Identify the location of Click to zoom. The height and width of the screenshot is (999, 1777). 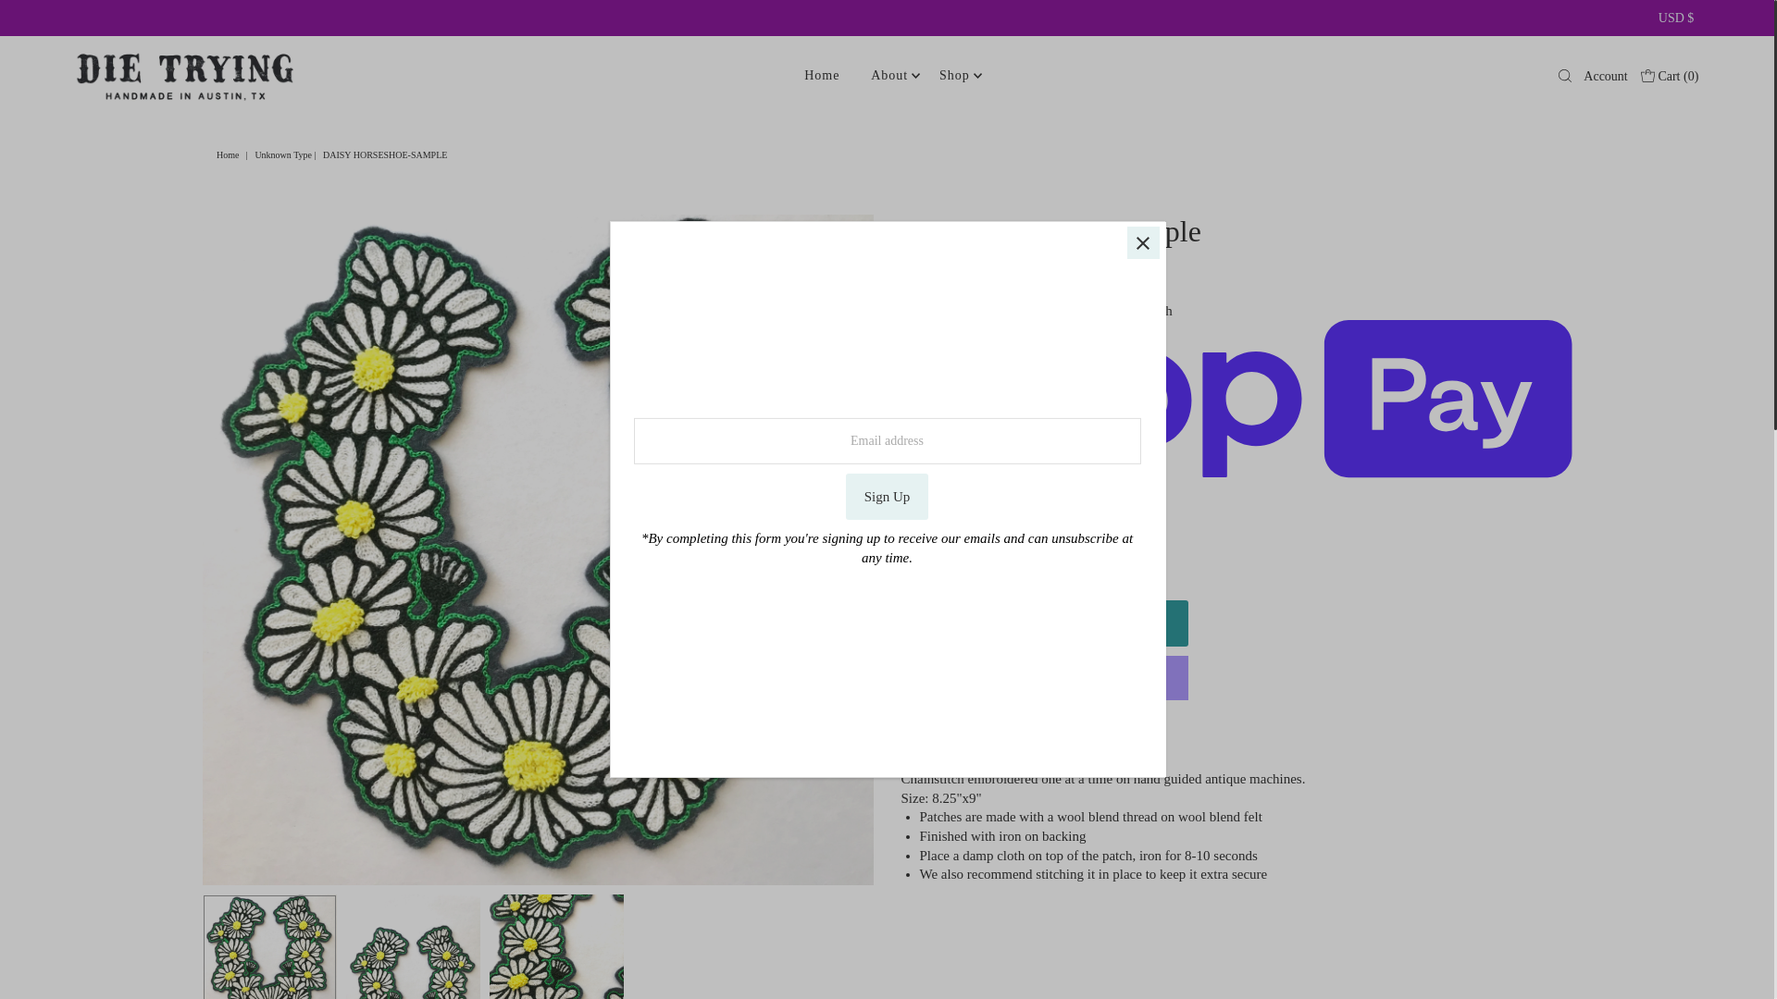
(844, 244).